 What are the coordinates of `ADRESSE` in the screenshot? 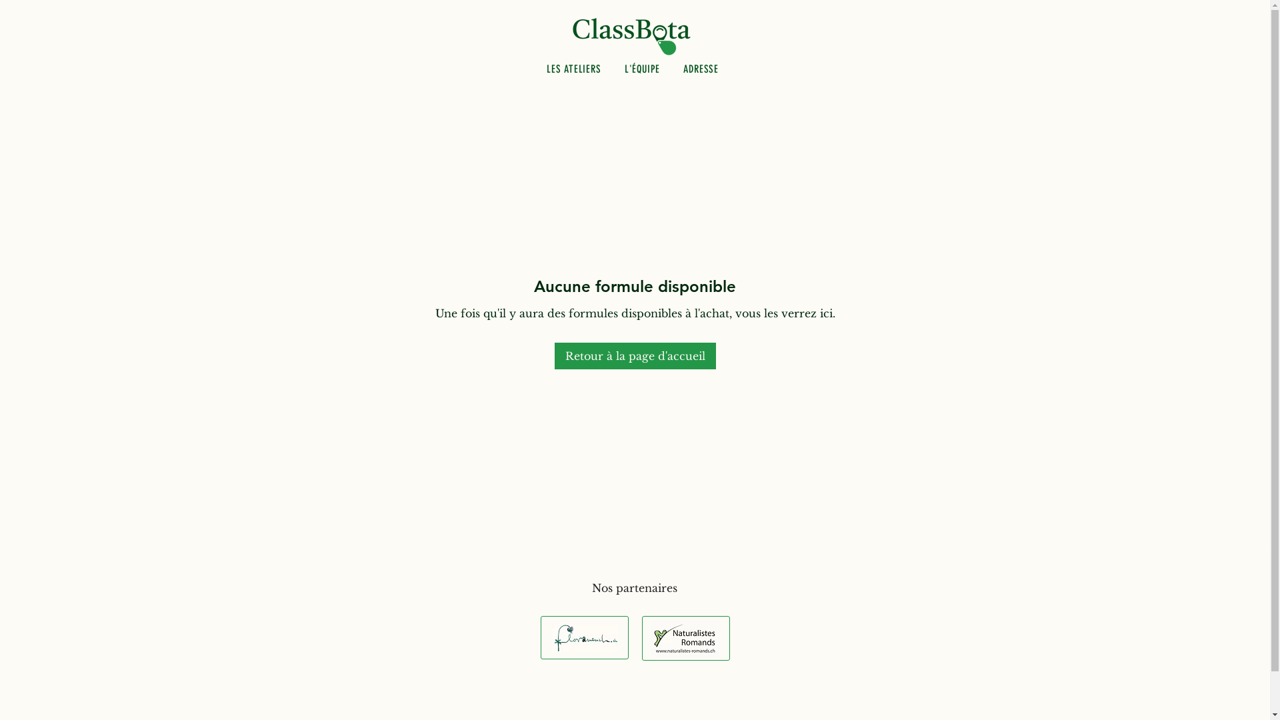 It's located at (701, 69).